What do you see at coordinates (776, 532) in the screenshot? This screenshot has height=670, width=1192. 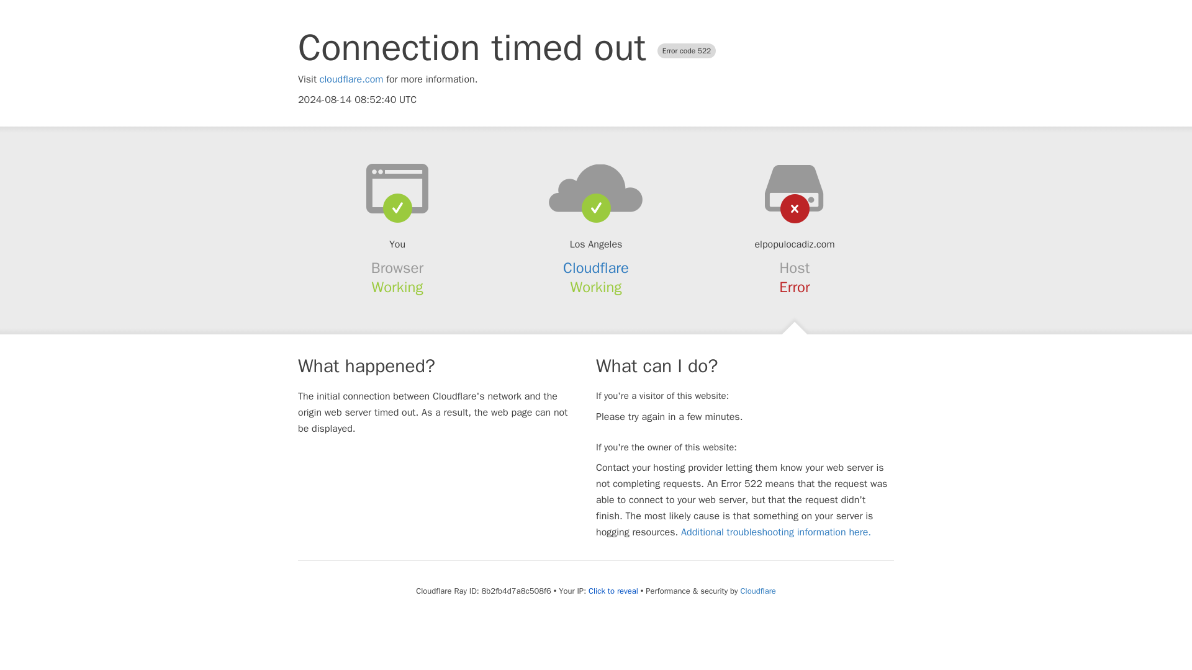 I see `Additional troubleshooting information here.` at bounding box center [776, 532].